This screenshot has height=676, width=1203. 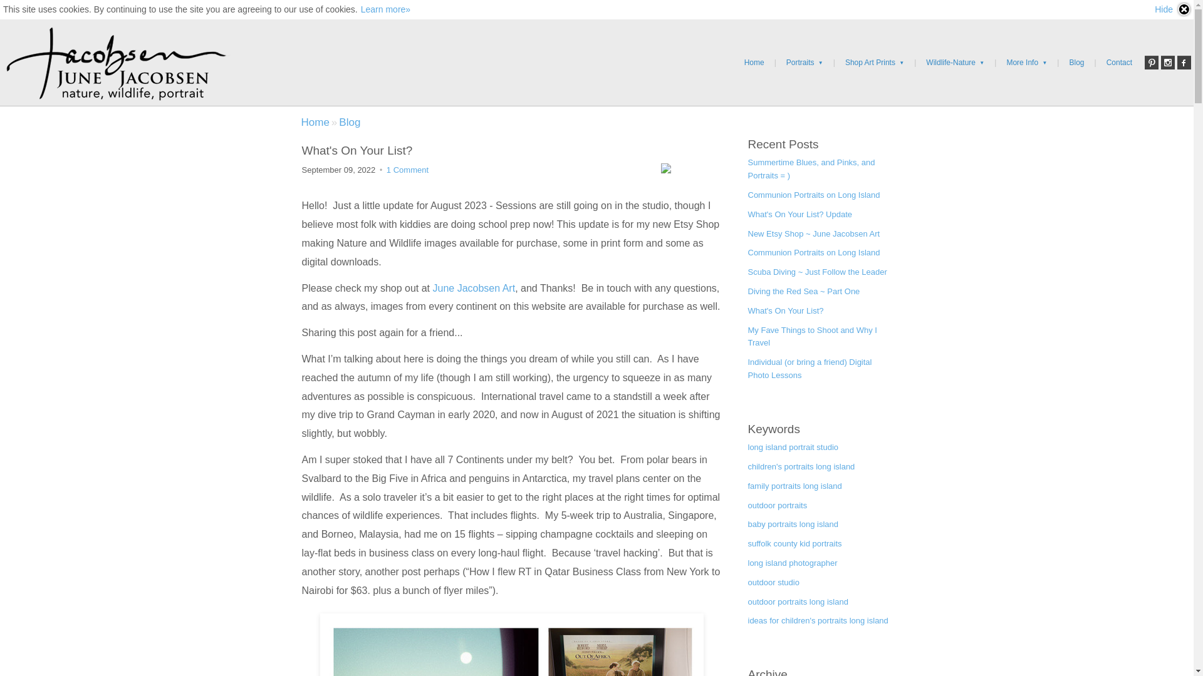 I want to click on Hide, so click(x=1173, y=9).